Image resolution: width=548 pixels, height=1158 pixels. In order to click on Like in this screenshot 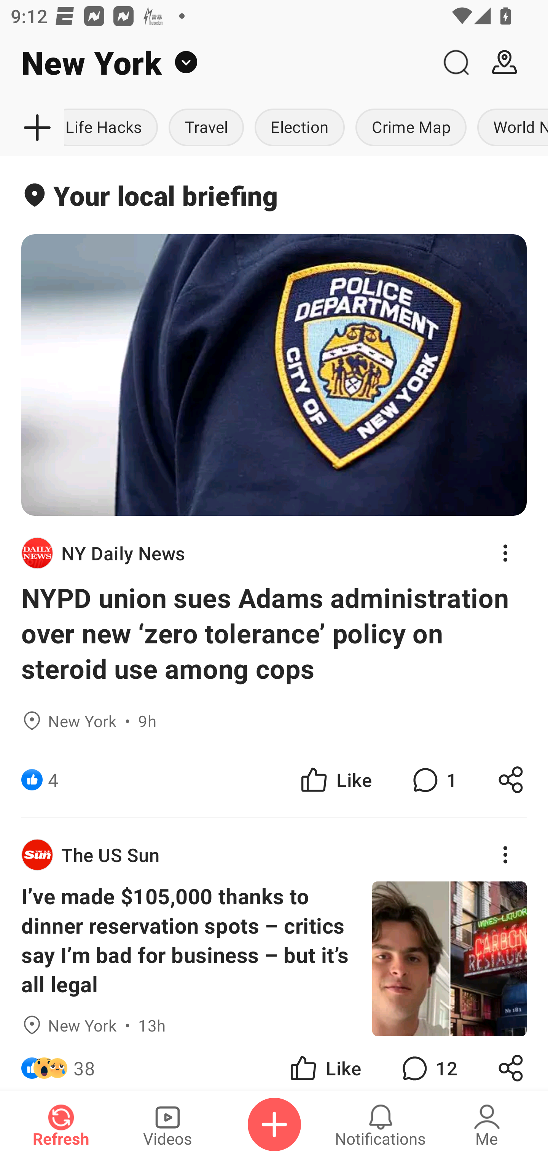, I will do `click(335, 780)`.